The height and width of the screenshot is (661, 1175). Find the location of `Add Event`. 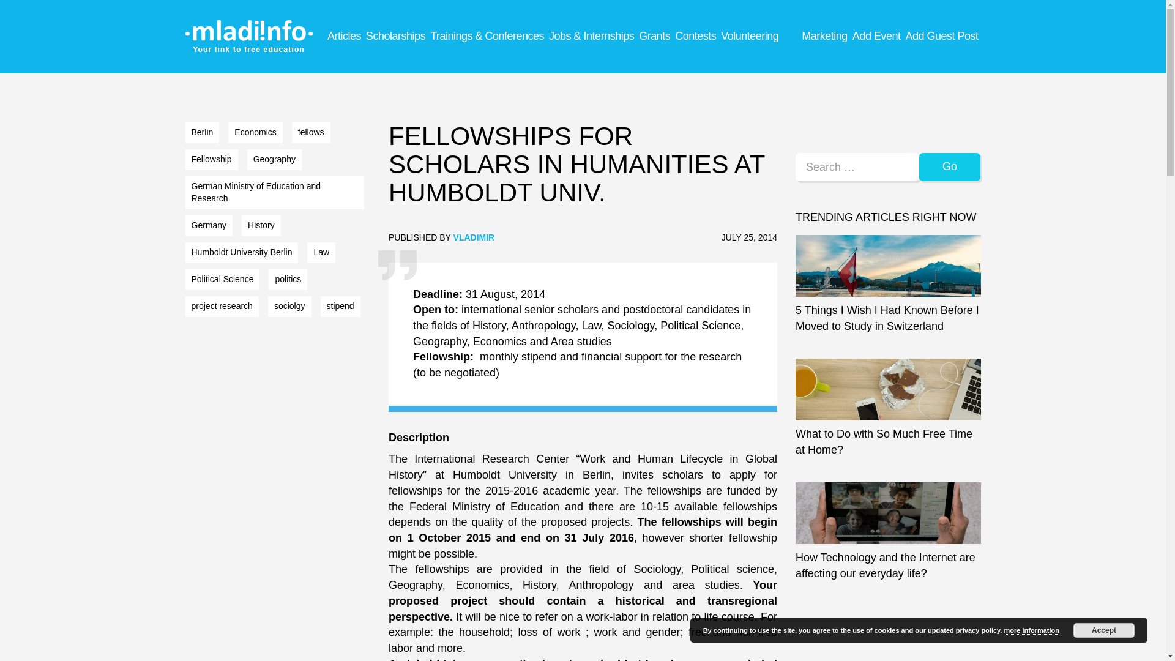

Add Event is located at coordinates (876, 35).